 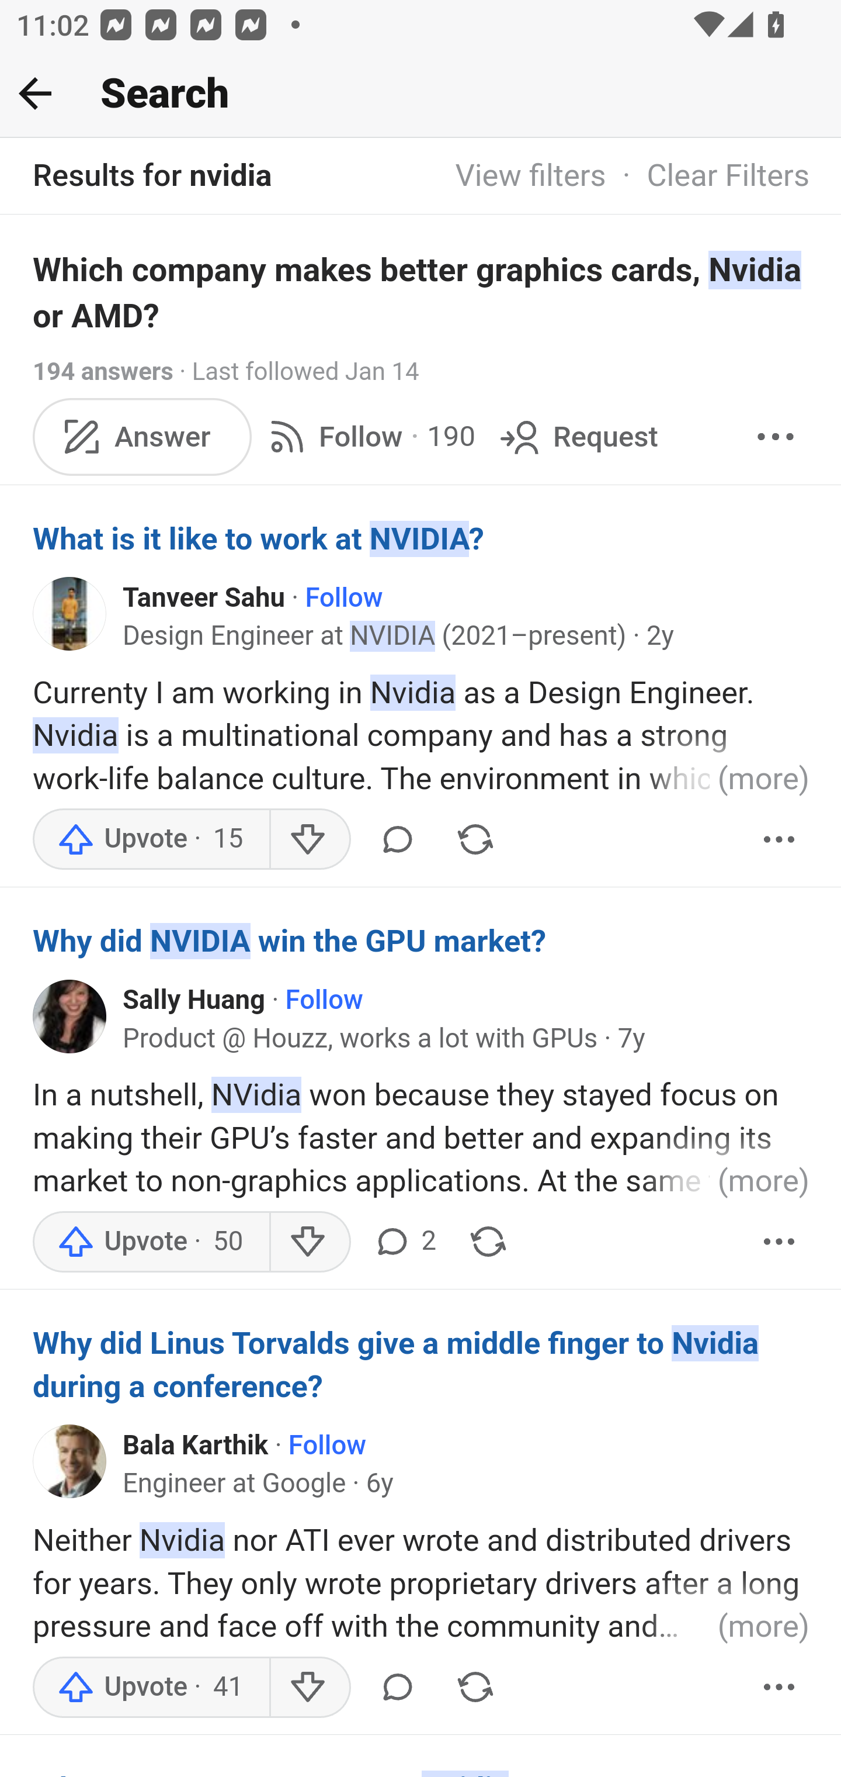 I want to click on Why did NVIDIA win the GPU market?, so click(x=422, y=941).